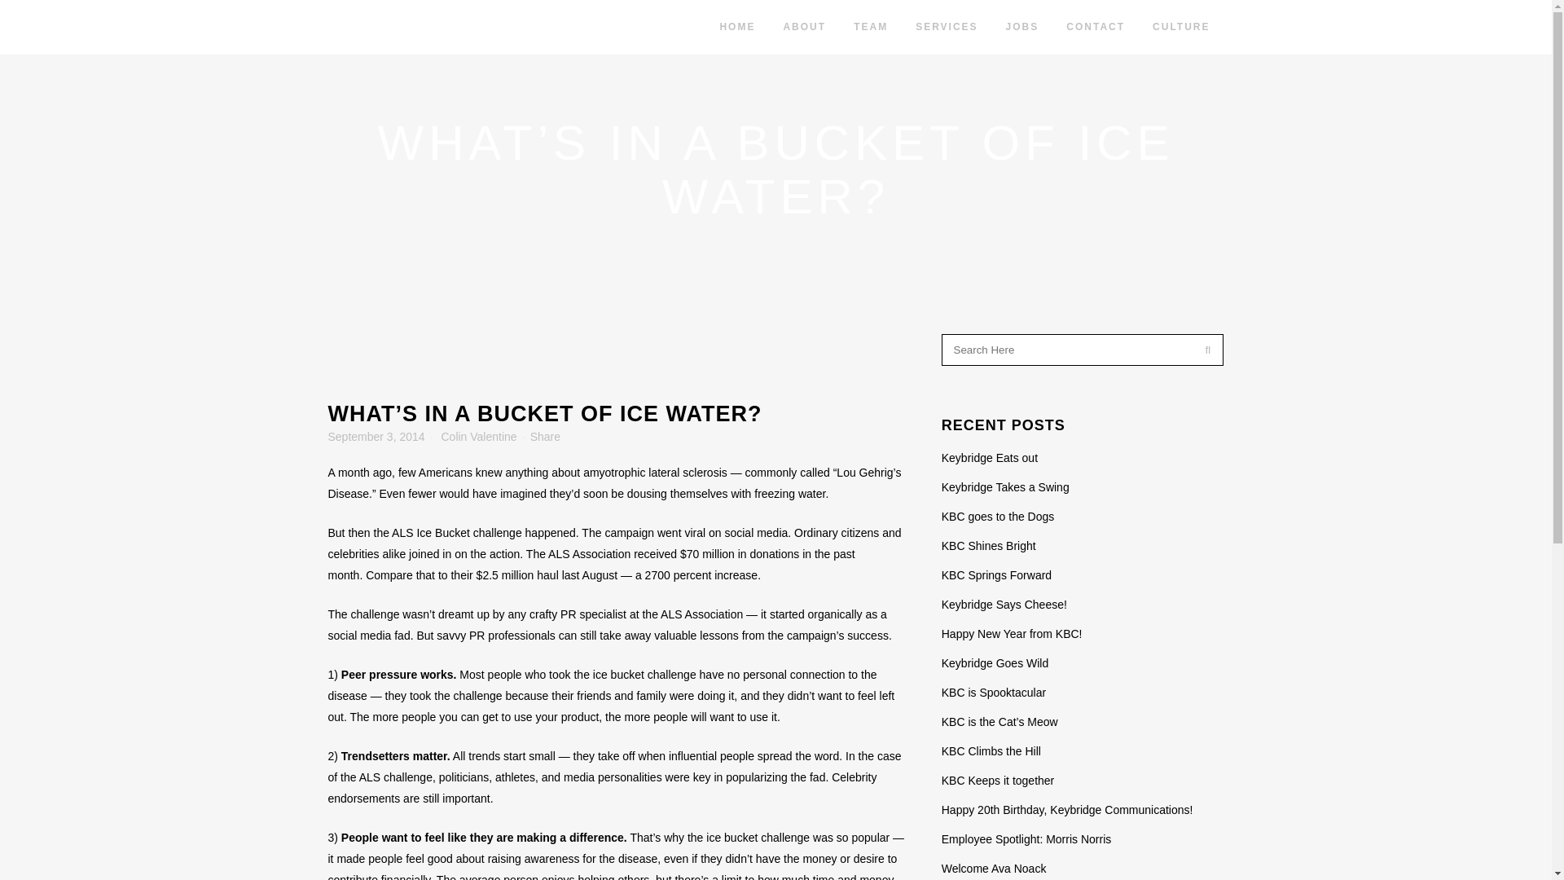 This screenshot has height=880, width=1564. What do you see at coordinates (1005, 486) in the screenshot?
I see `Keybridge Takes a Swing` at bounding box center [1005, 486].